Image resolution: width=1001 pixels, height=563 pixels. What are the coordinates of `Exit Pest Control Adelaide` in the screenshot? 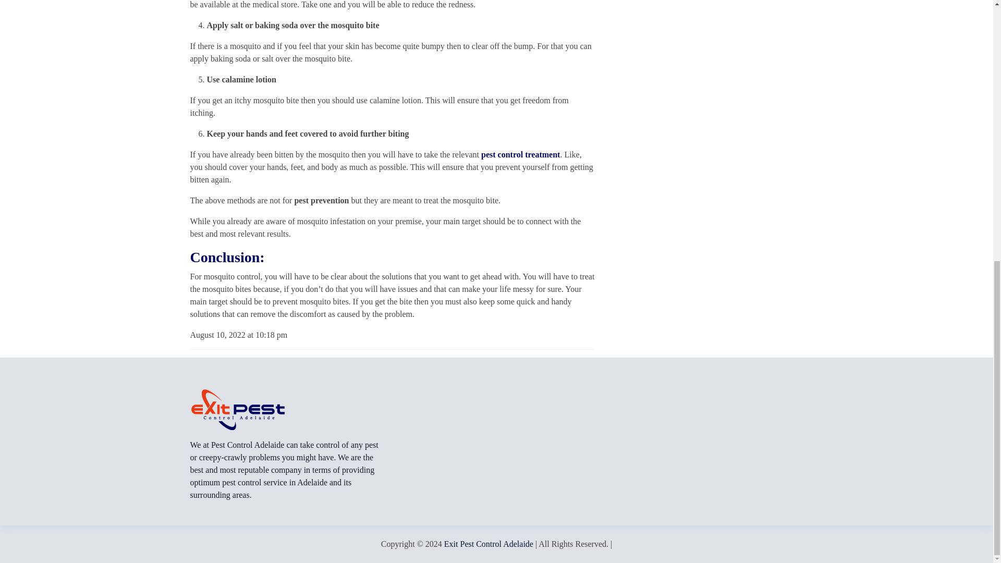 It's located at (489, 543).